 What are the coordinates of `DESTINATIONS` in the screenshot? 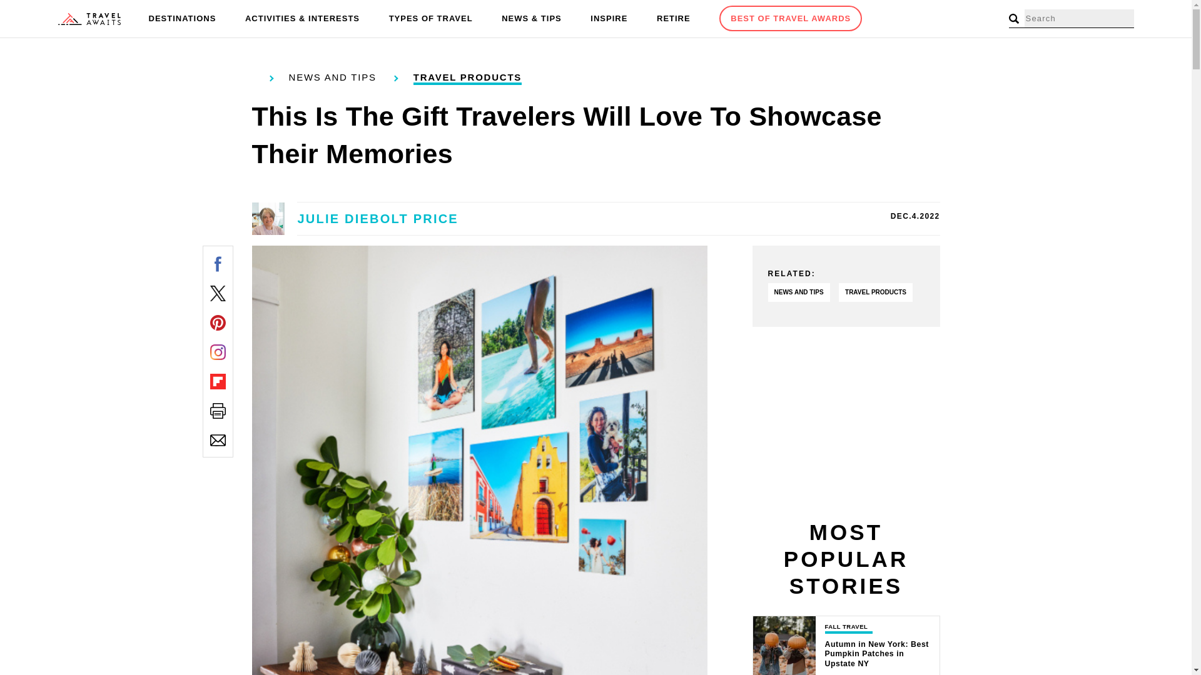 It's located at (183, 19).